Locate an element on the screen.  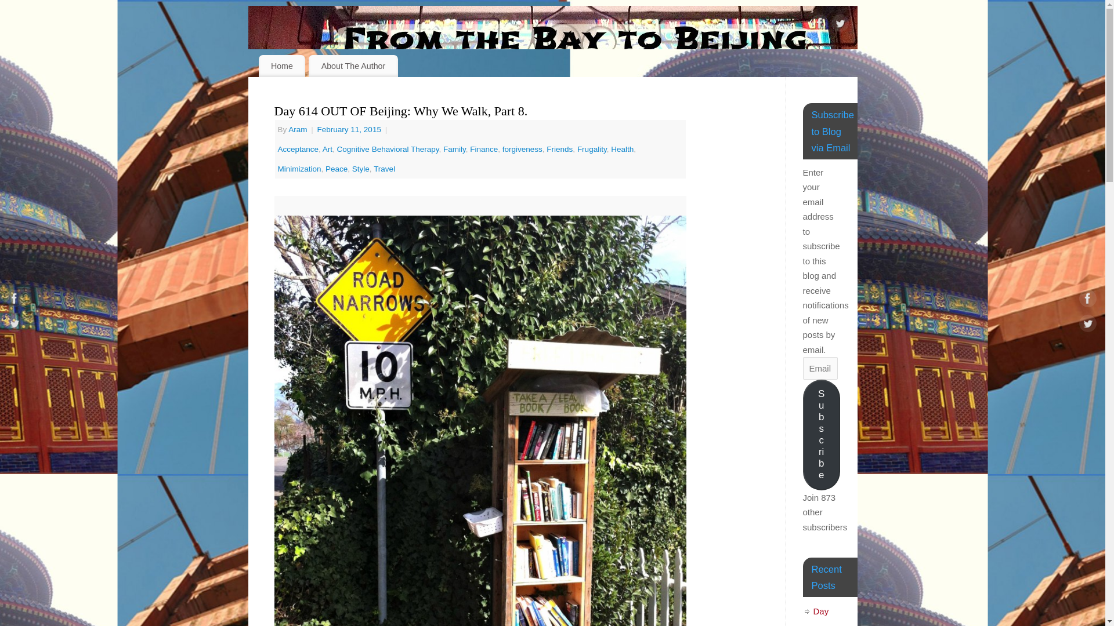
Acceptance is located at coordinates (298, 148).